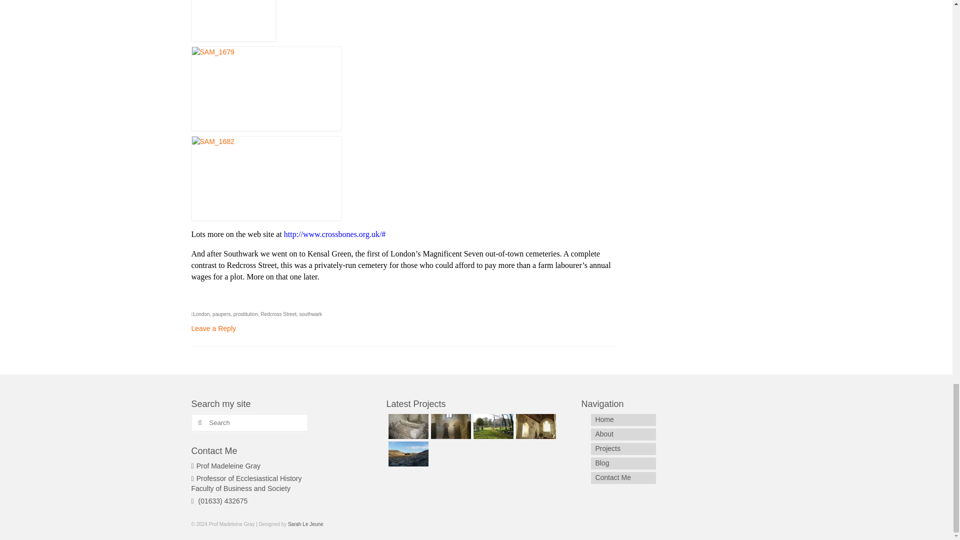 This screenshot has height=540, width=960. I want to click on paupers, so click(221, 314).